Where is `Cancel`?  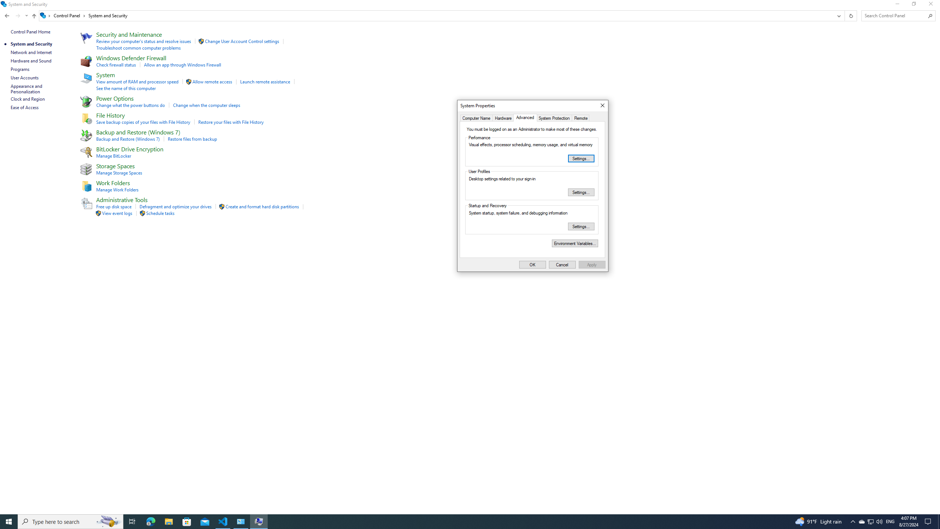
Cancel is located at coordinates (563, 264).